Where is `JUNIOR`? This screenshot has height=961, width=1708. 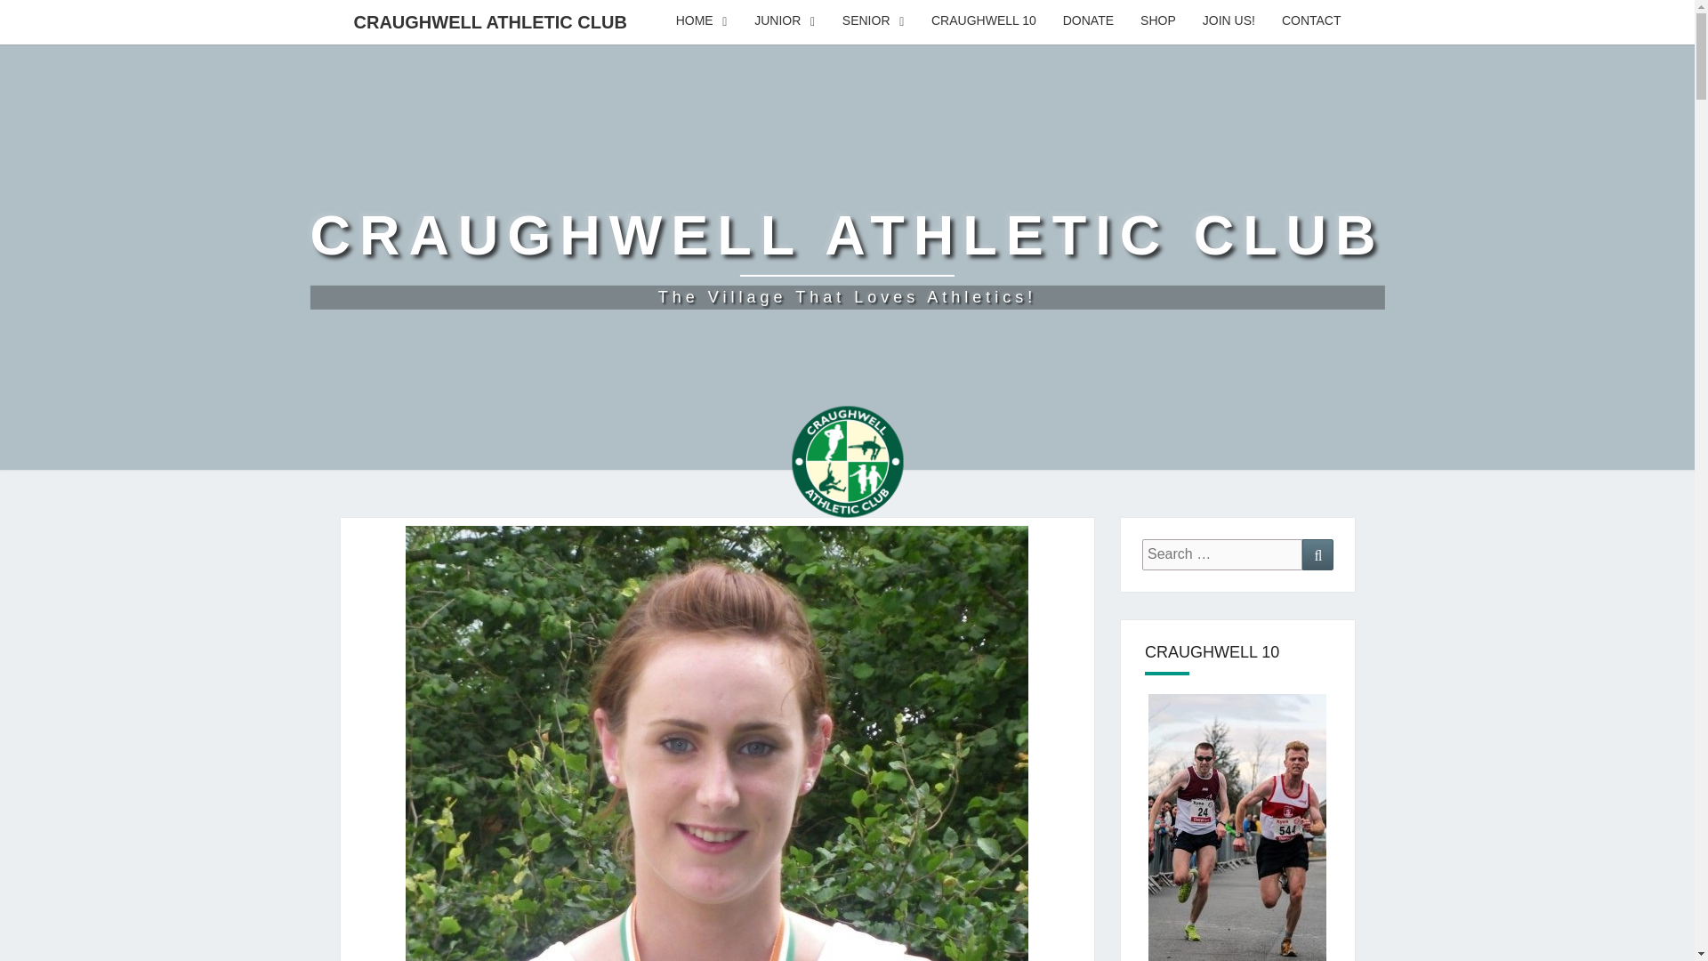 JUNIOR is located at coordinates (785, 21).